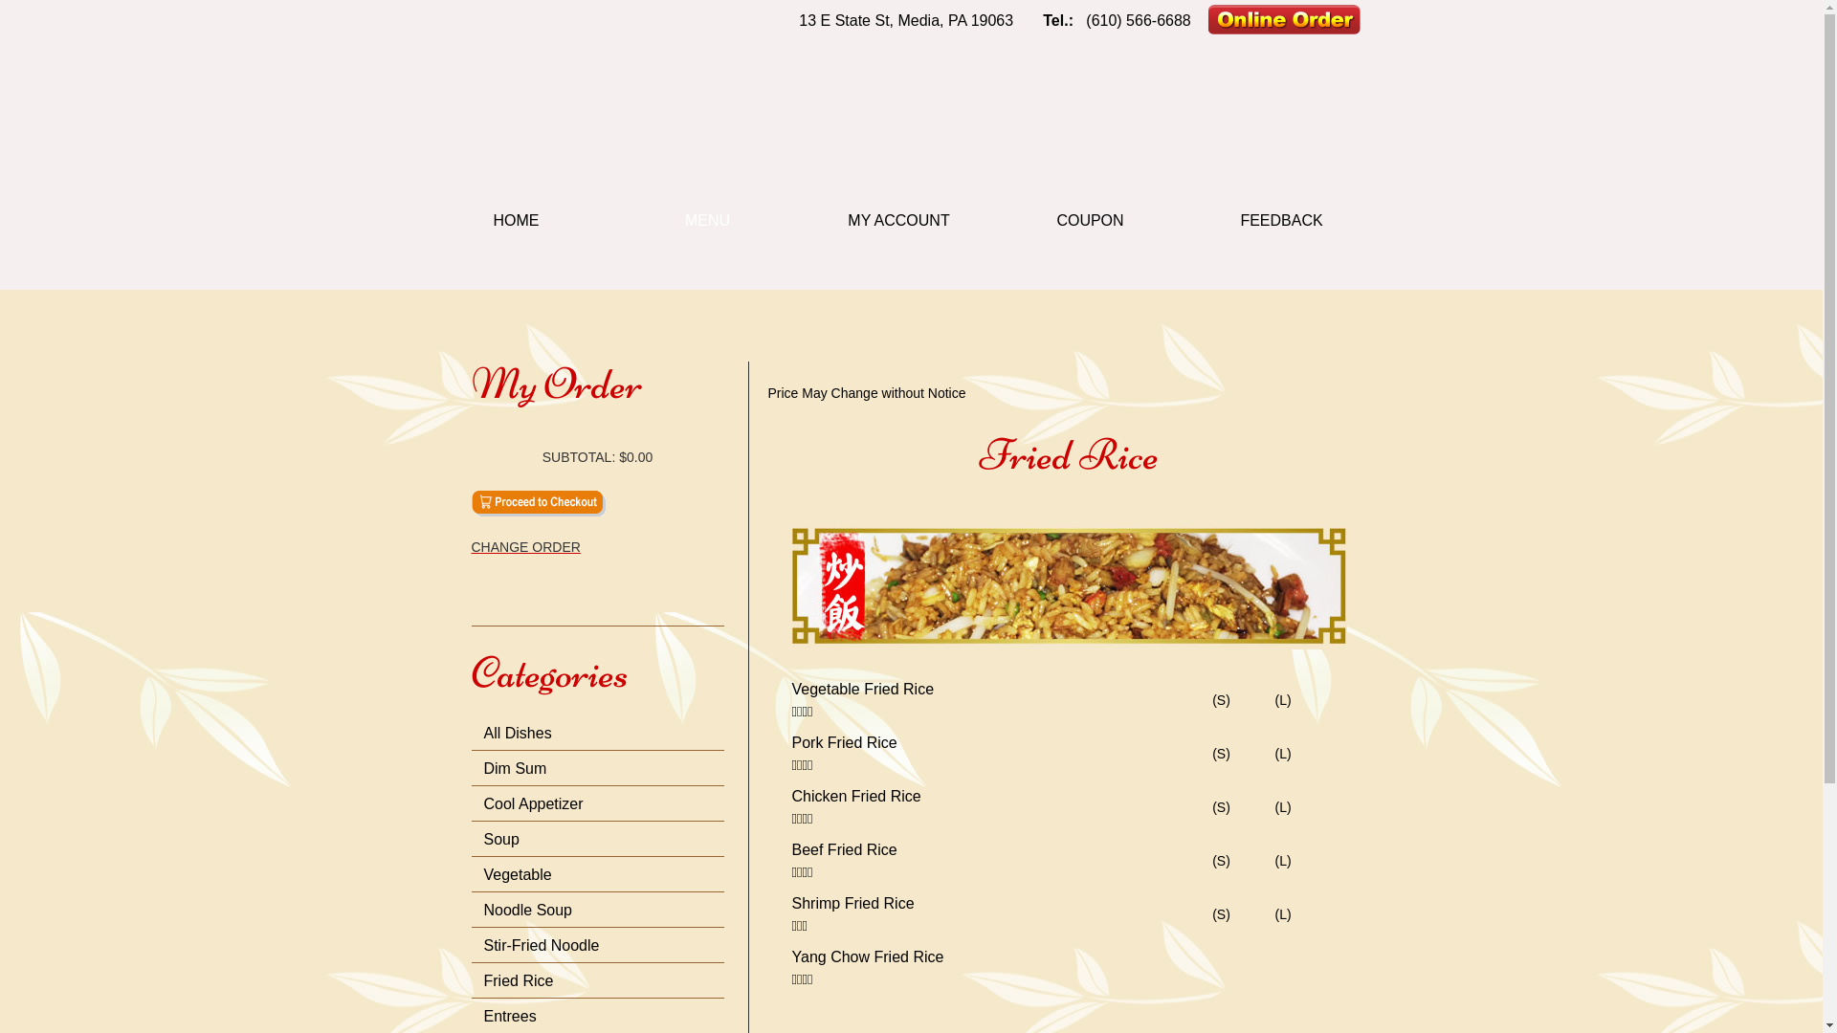  I want to click on MY ACCOUNT, so click(899, 221).